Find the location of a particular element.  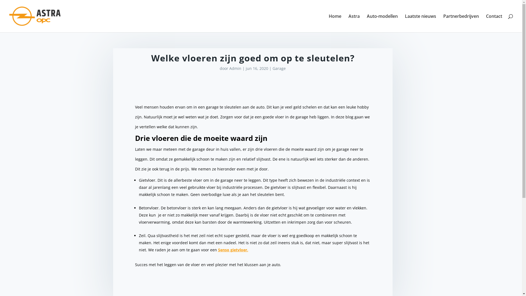

Partnerbedrijven is located at coordinates (461, 23).